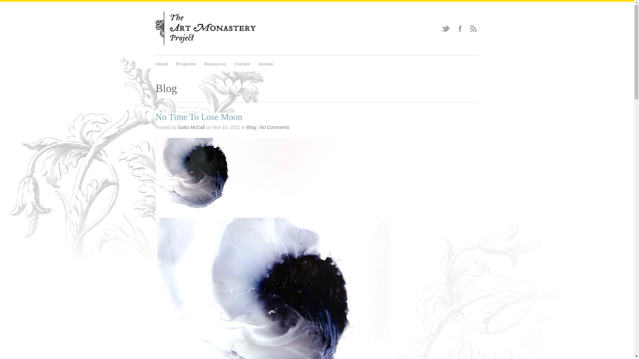 The height and width of the screenshot is (359, 639). What do you see at coordinates (266, 63) in the screenshot?
I see `Donate` at bounding box center [266, 63].